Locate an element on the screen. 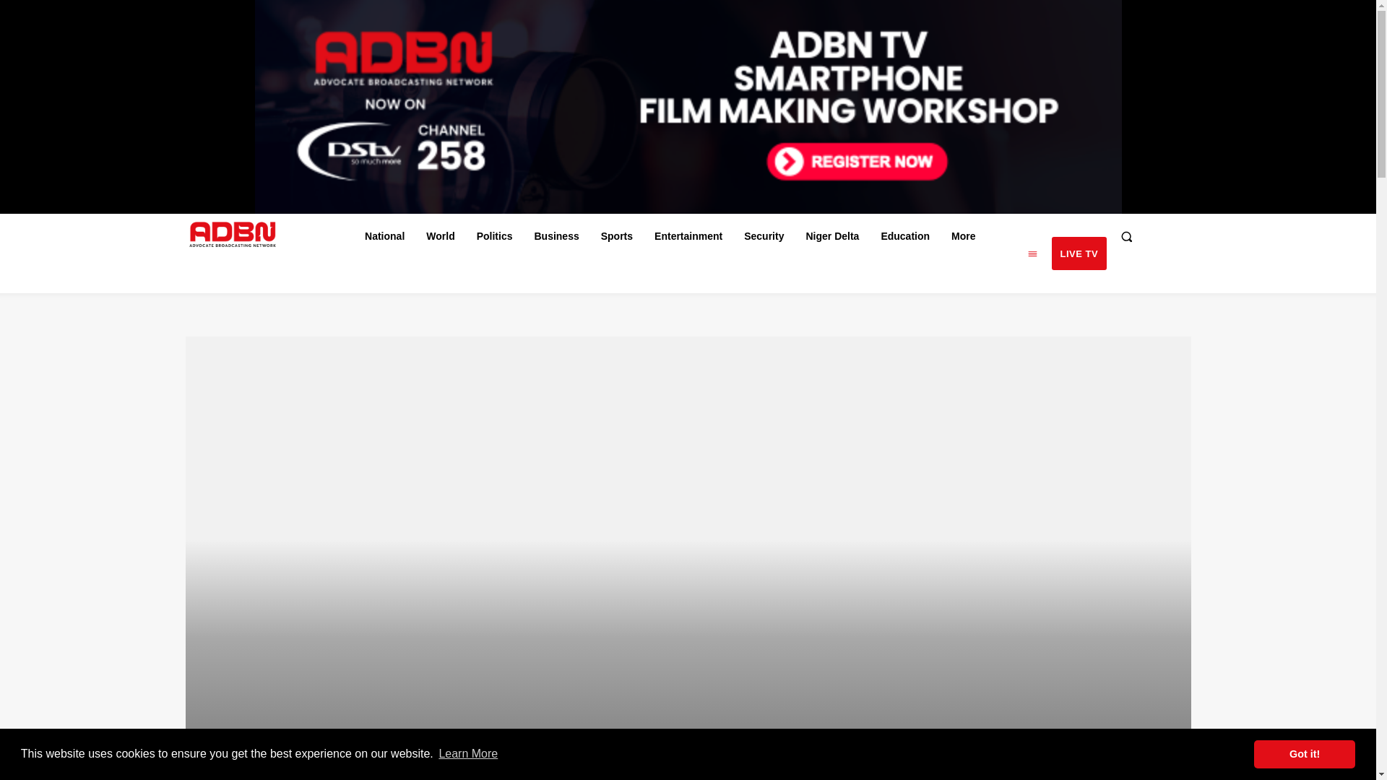 This screenshot has width=1387, height=780. Got it! is located at coordinates (1304, 753).